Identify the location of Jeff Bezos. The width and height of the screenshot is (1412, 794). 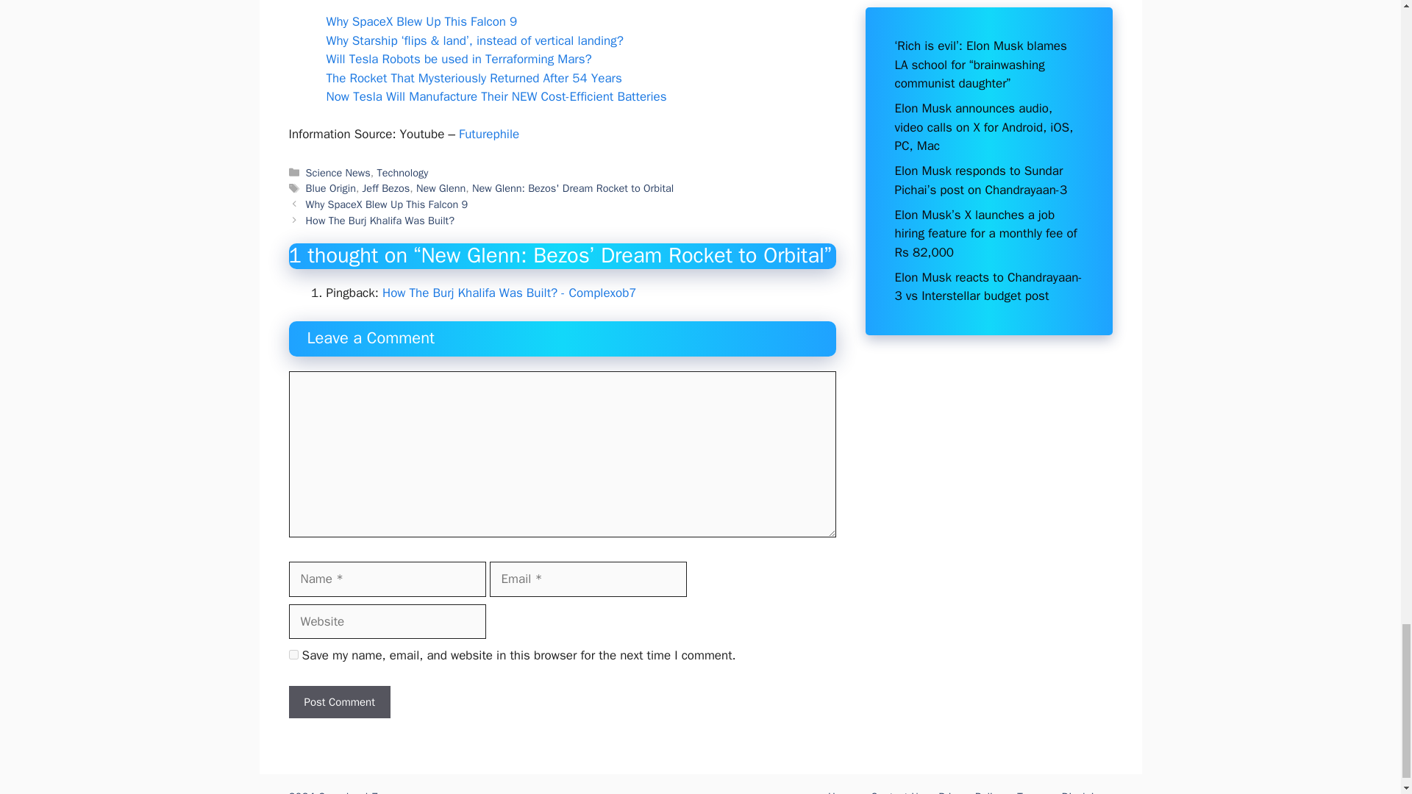
(387, 188).